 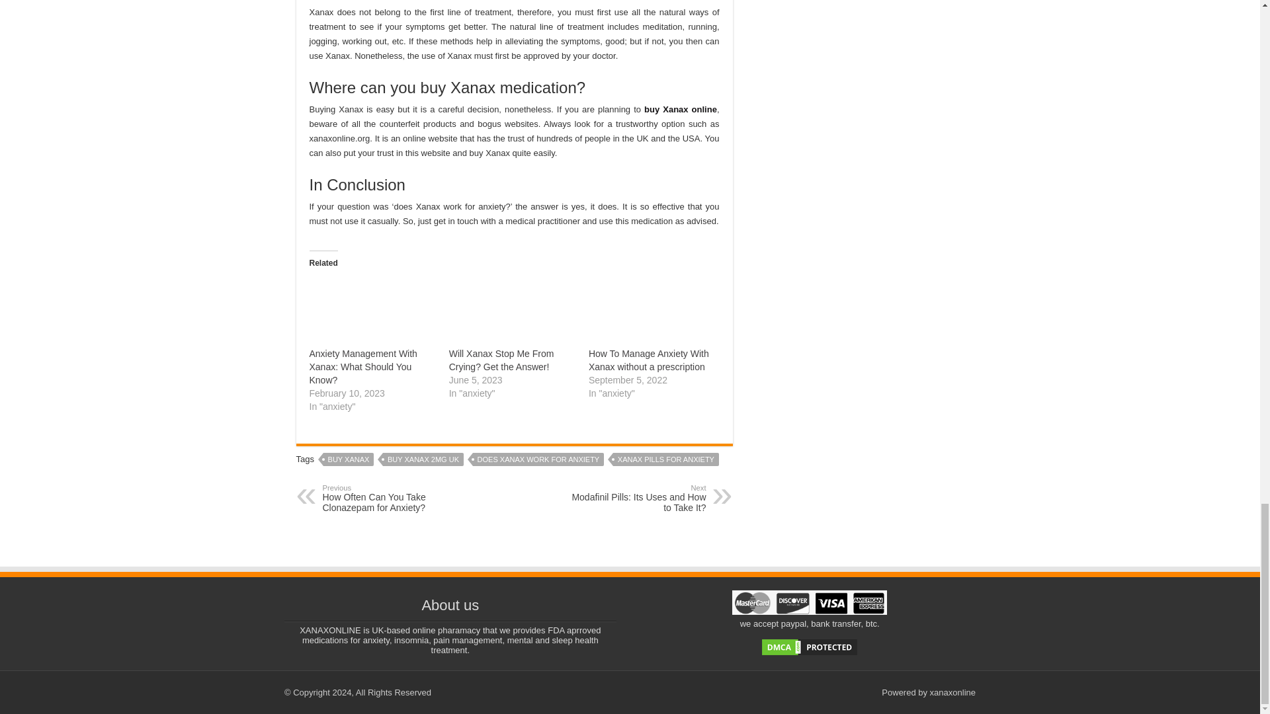 I want to click on How To Manage Anxiety With Xanax without a prescription, so click(x=648, y=360).